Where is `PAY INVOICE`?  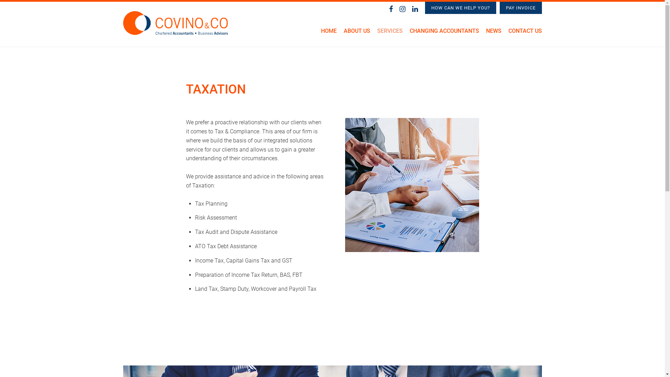
PAY INVOICE is located at coordinates (521, 8).